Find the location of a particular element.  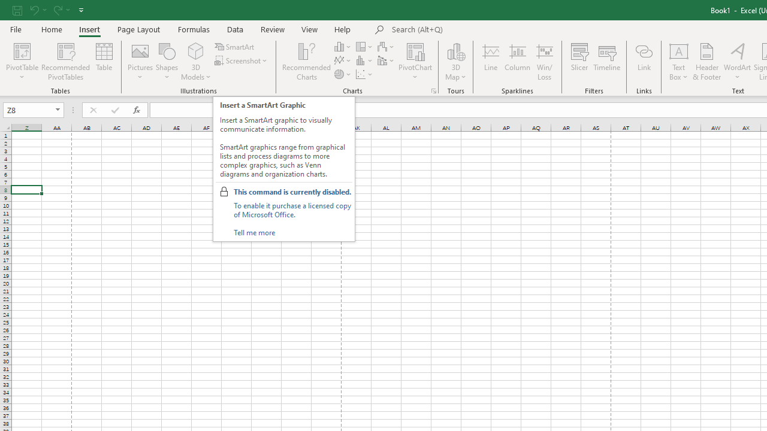

Column is located at coordinates (518, 61).